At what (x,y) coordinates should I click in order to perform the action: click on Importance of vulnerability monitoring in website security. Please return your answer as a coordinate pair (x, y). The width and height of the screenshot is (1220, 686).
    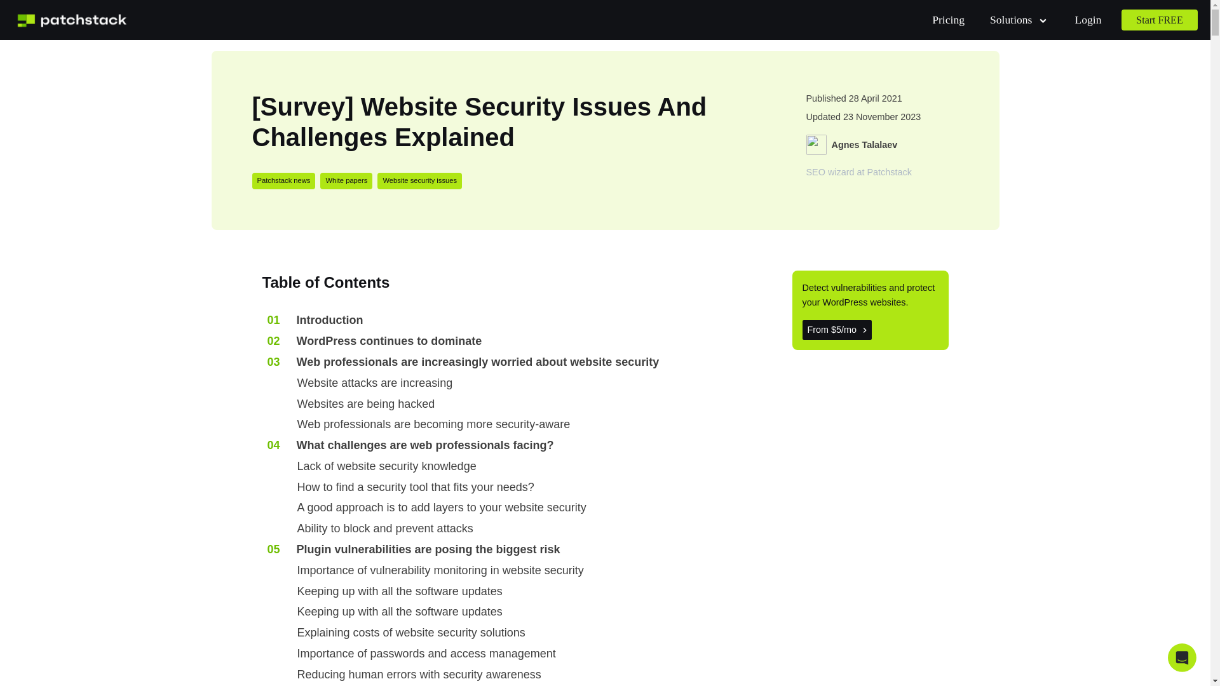
    Looking at the image, I should click on (441, 570).